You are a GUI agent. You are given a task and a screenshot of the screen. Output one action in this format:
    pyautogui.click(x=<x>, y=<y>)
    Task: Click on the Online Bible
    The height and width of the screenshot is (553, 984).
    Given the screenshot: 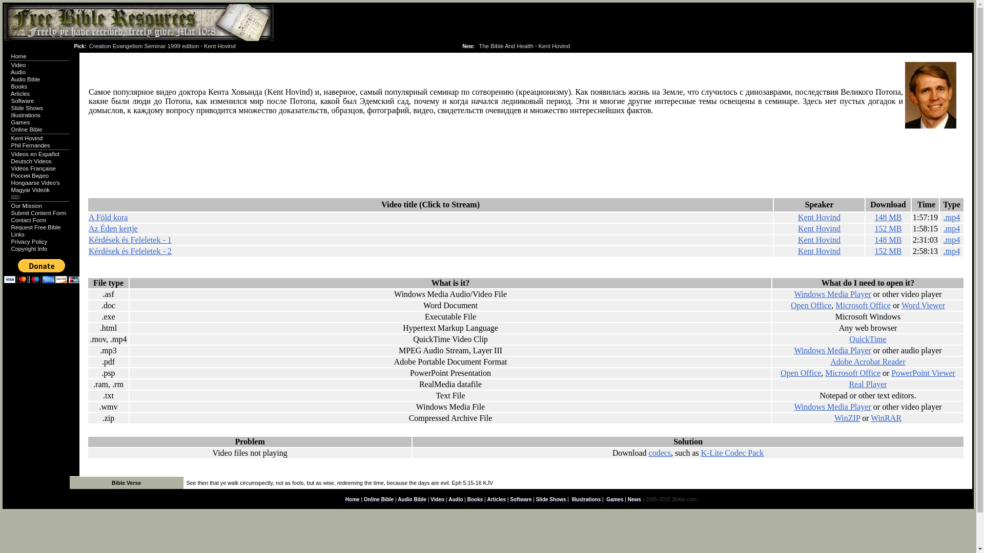 What is the action you would take?
    pyautogui.click(x=27, y=130)
    